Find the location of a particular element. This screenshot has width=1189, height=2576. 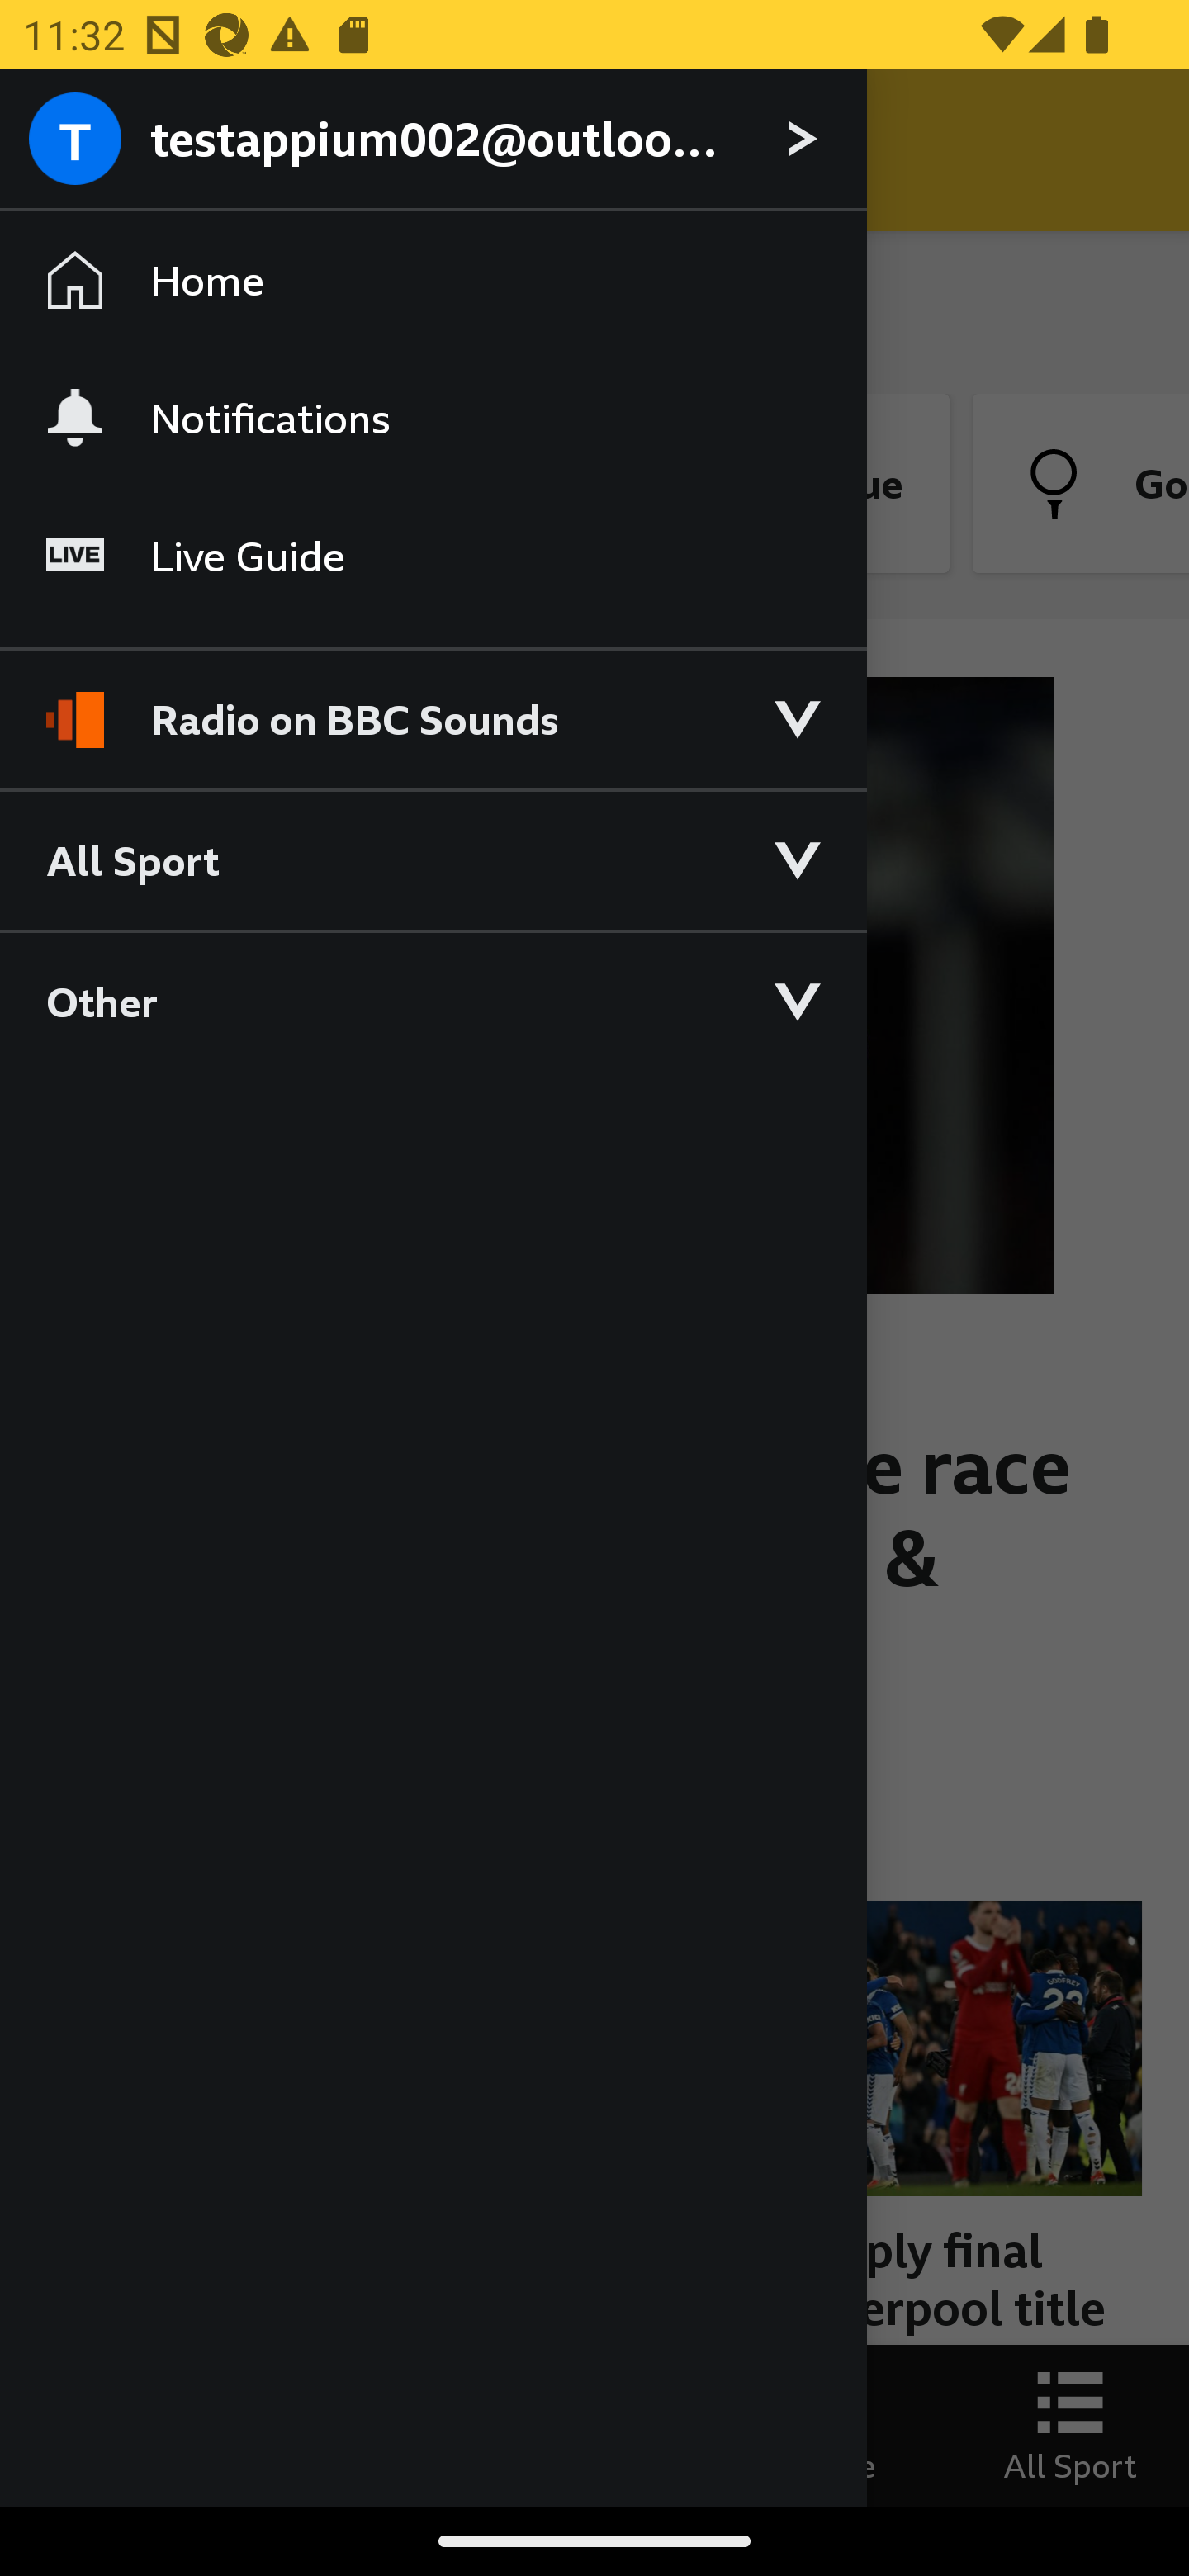

Radio on BBC Sounds is located at coordinates (433, 705).